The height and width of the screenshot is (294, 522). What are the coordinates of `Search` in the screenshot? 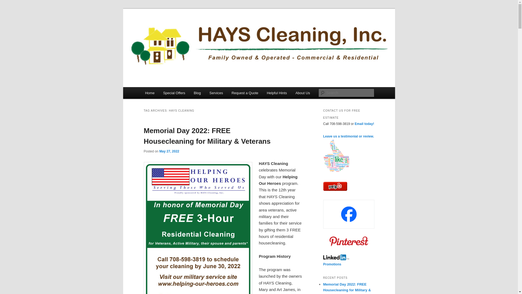 It's located at (9, 3).